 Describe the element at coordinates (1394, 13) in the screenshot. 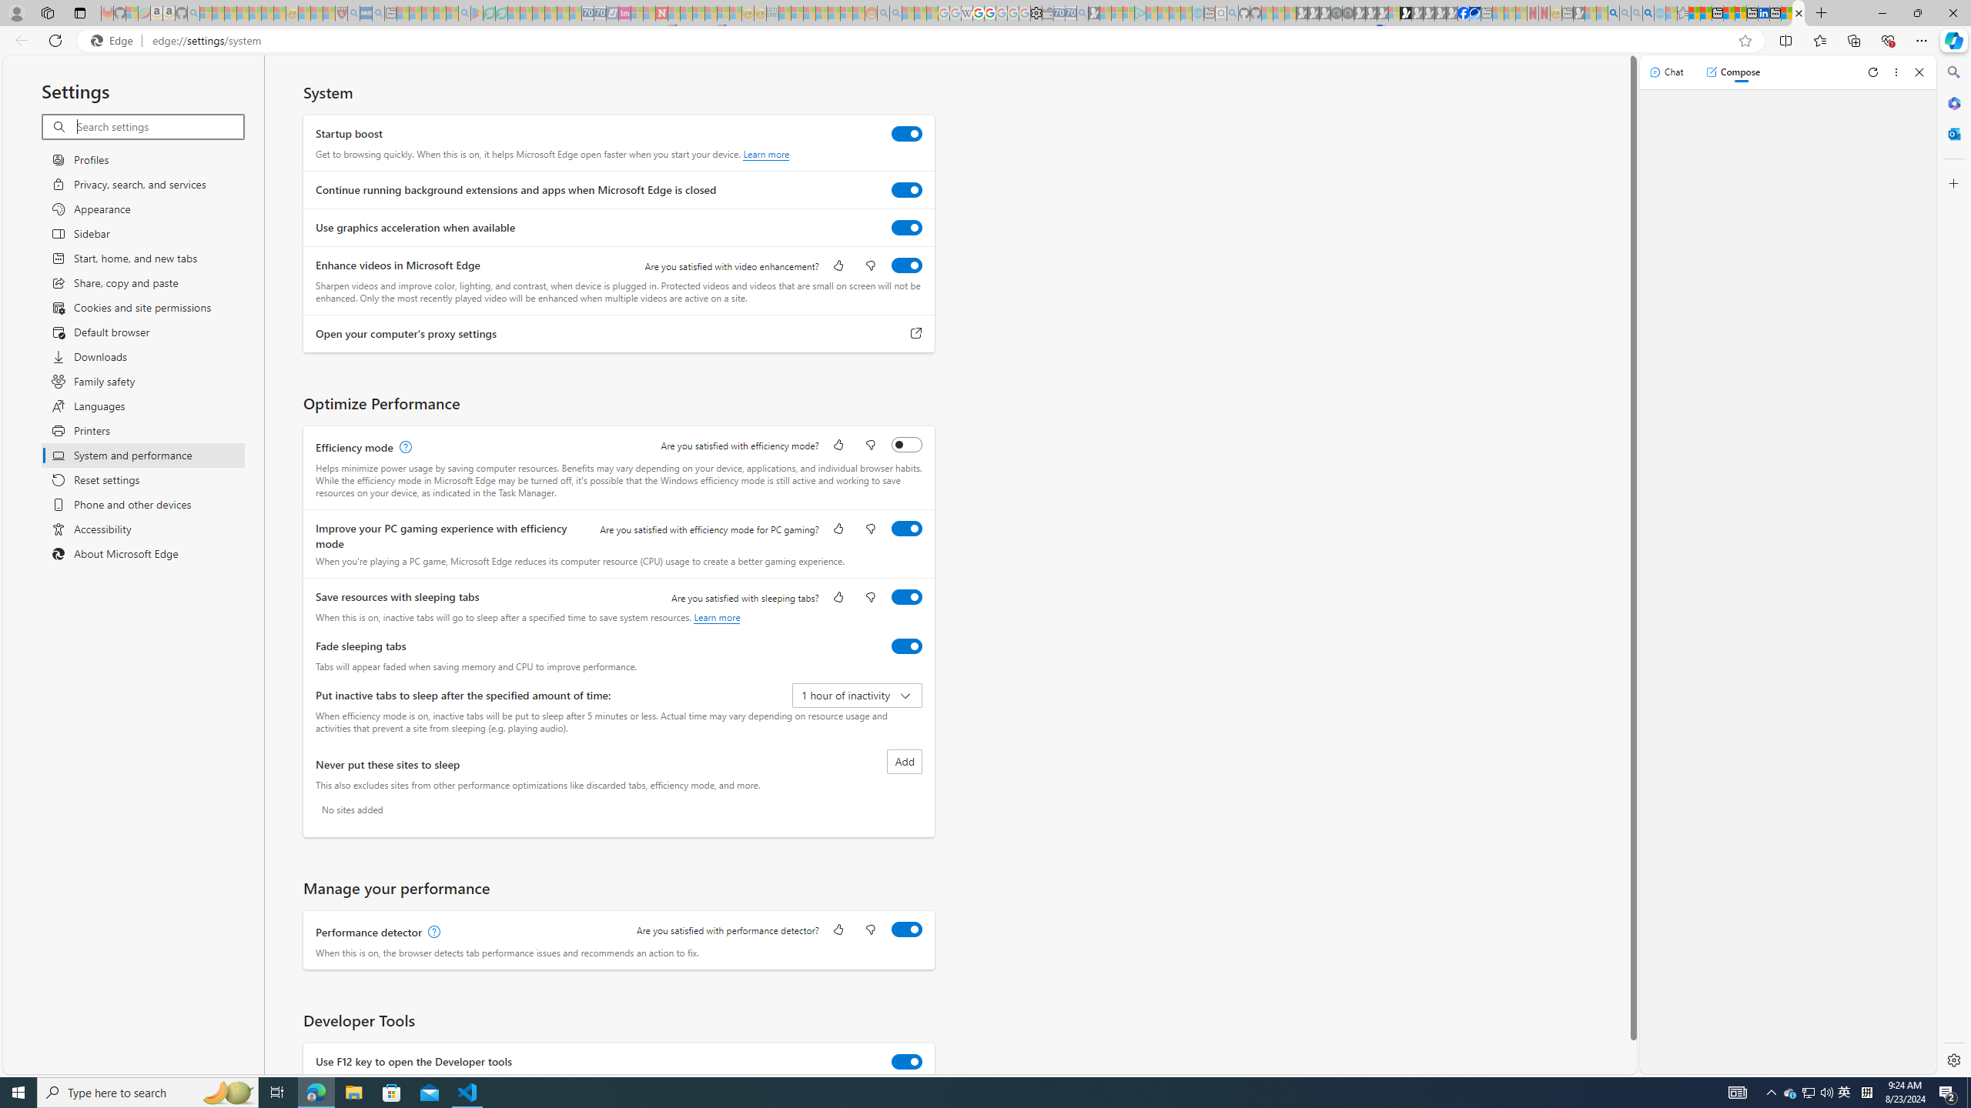

I see `Sign in to your account - Sleeping` at that location.